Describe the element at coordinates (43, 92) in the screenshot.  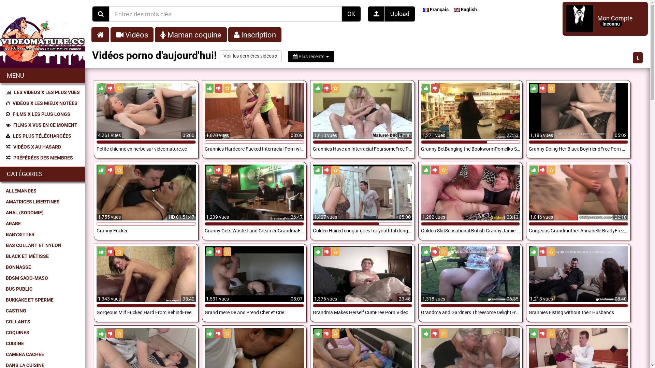
I see `LES VIDEOS X LES PLUS VUES` at that location.